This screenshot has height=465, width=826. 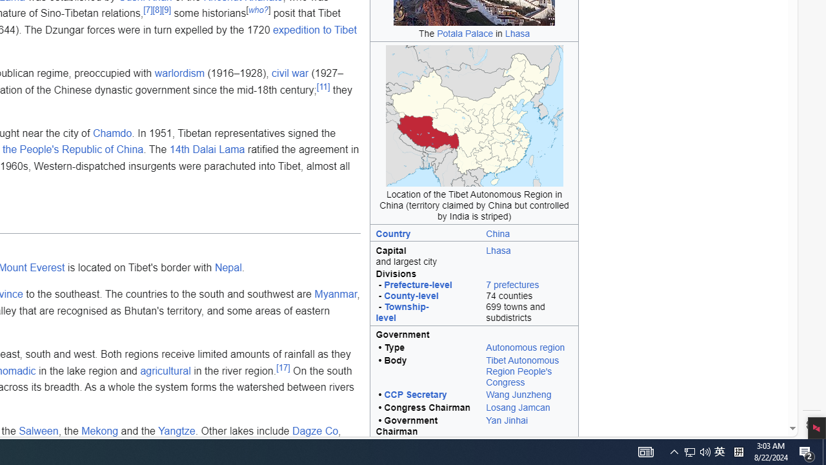 I want to click on County-level, so click(x=411, y=296).